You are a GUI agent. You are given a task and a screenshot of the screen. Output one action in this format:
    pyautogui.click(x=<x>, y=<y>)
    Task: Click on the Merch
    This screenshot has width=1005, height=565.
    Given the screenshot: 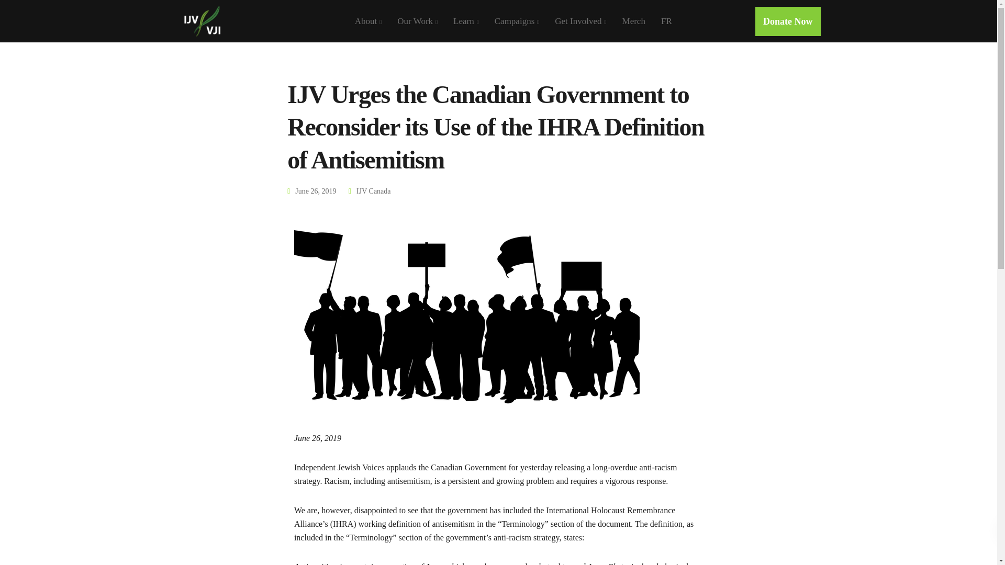 What is the action you would take?
    pyautogui.click(x=633, y=21)
    